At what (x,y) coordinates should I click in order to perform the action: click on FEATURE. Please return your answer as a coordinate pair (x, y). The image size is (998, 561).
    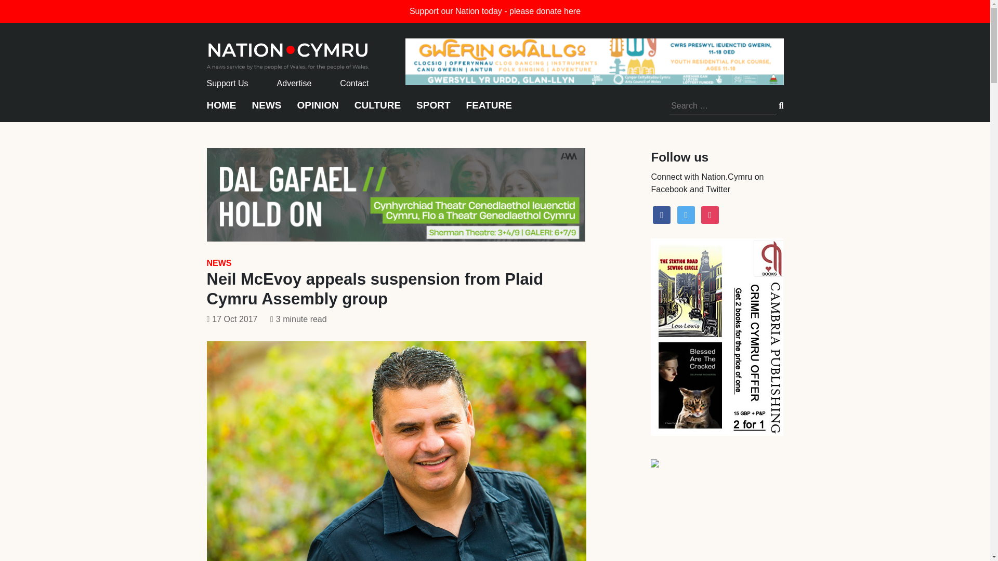
    Looking at the image, I should click on (489, 110).